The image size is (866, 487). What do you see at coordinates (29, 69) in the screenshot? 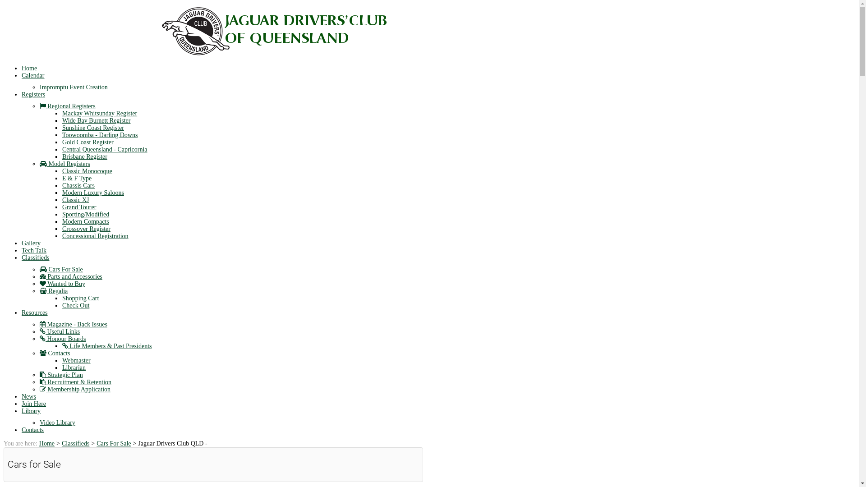
I see `Home` at bounding box center [29, 69].